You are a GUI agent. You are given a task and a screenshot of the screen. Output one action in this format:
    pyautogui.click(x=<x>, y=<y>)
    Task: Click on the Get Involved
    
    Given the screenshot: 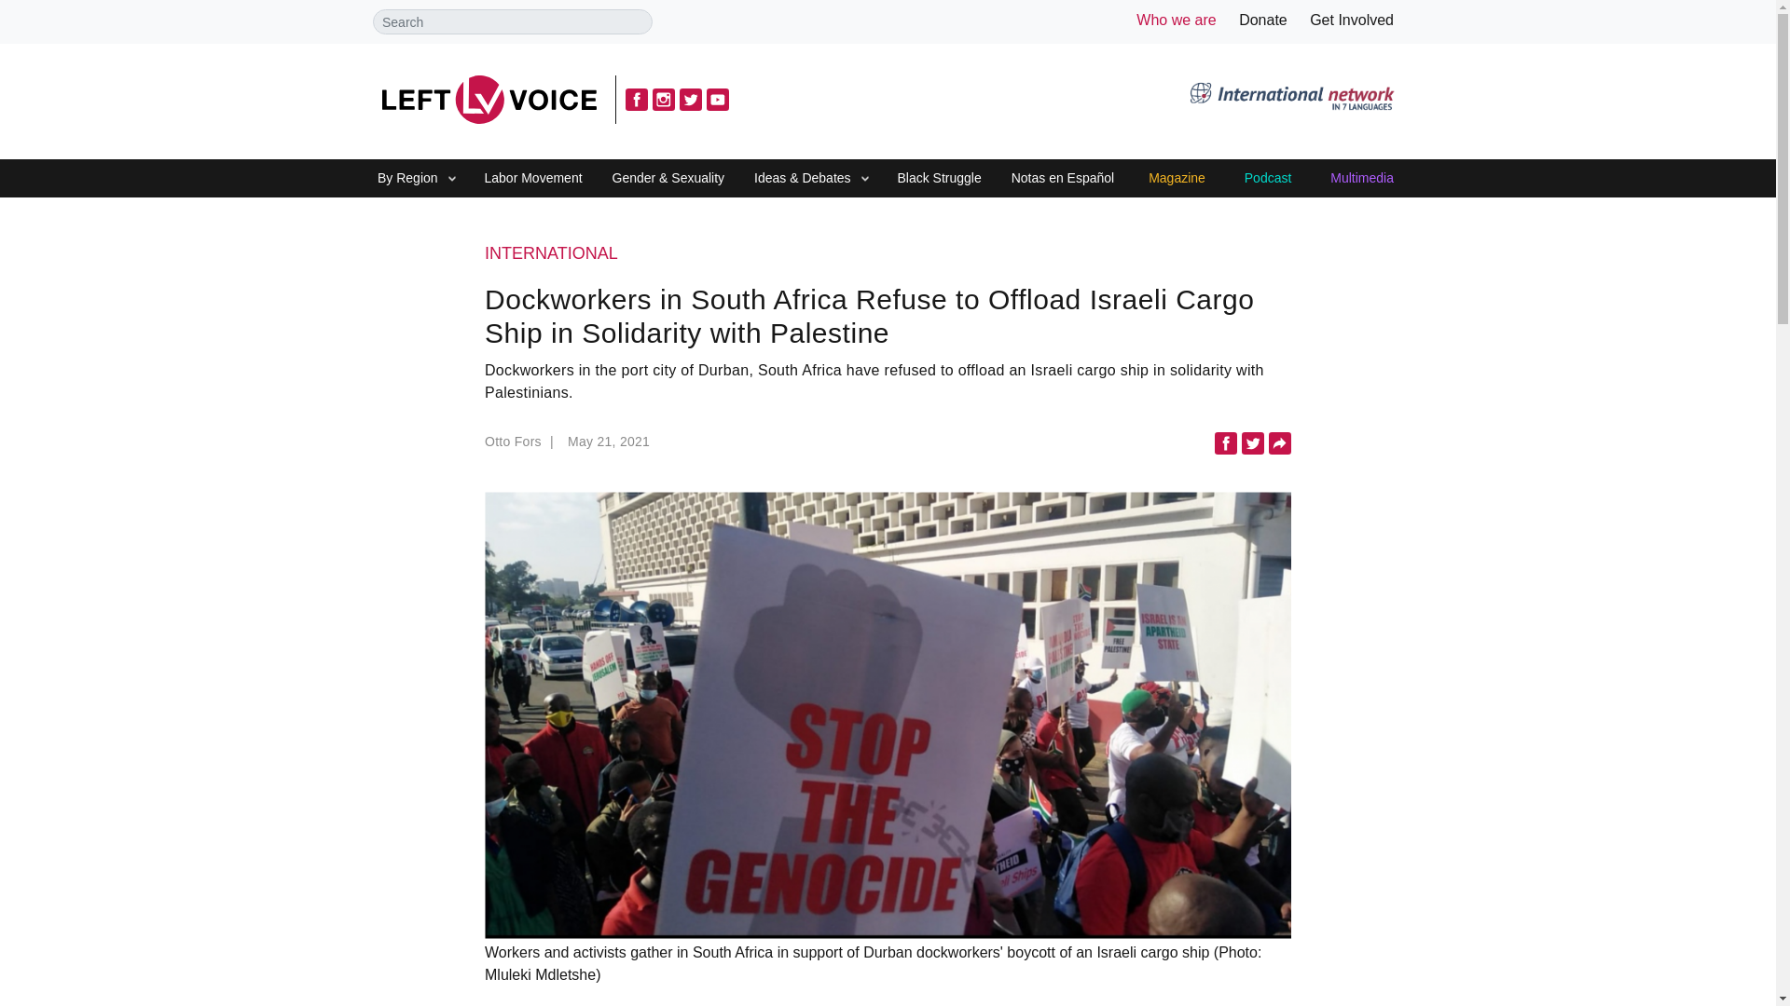 What is the action you would take?
    pyautogui.click(x=1352, y=20)
    